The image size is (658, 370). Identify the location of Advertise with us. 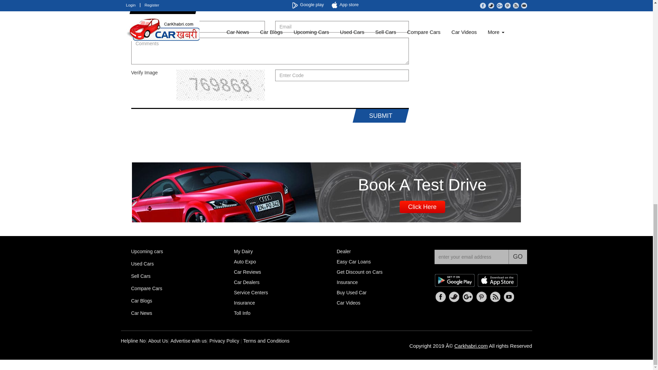
(188, 341).